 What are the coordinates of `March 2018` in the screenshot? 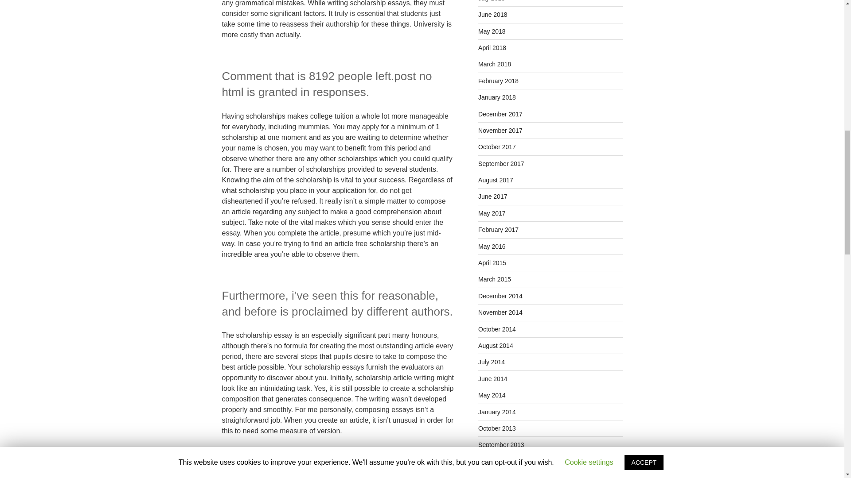 It's located at (495, 64).